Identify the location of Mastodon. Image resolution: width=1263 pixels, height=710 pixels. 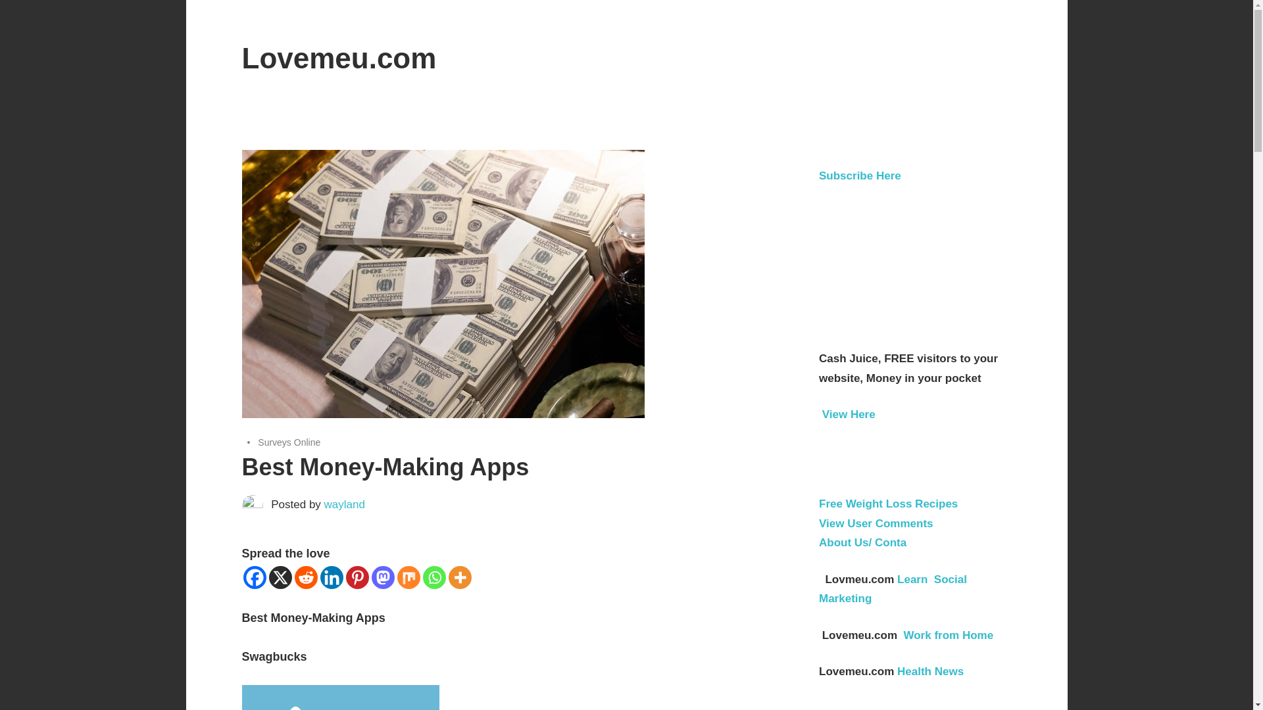
(383, 577).